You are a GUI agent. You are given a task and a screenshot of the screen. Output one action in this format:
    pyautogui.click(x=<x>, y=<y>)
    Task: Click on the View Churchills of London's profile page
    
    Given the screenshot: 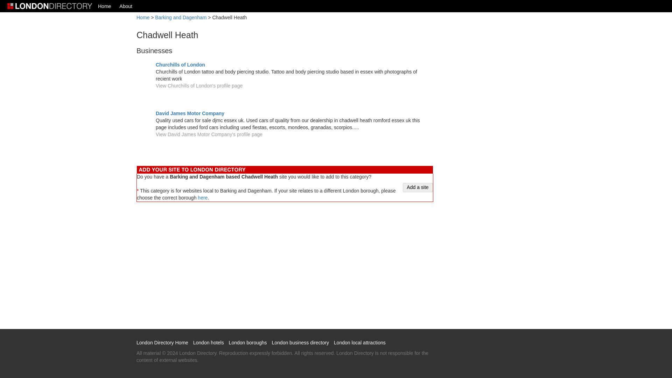 What is the action you would take?
    pyautogui.click(x=199, y=85)
    